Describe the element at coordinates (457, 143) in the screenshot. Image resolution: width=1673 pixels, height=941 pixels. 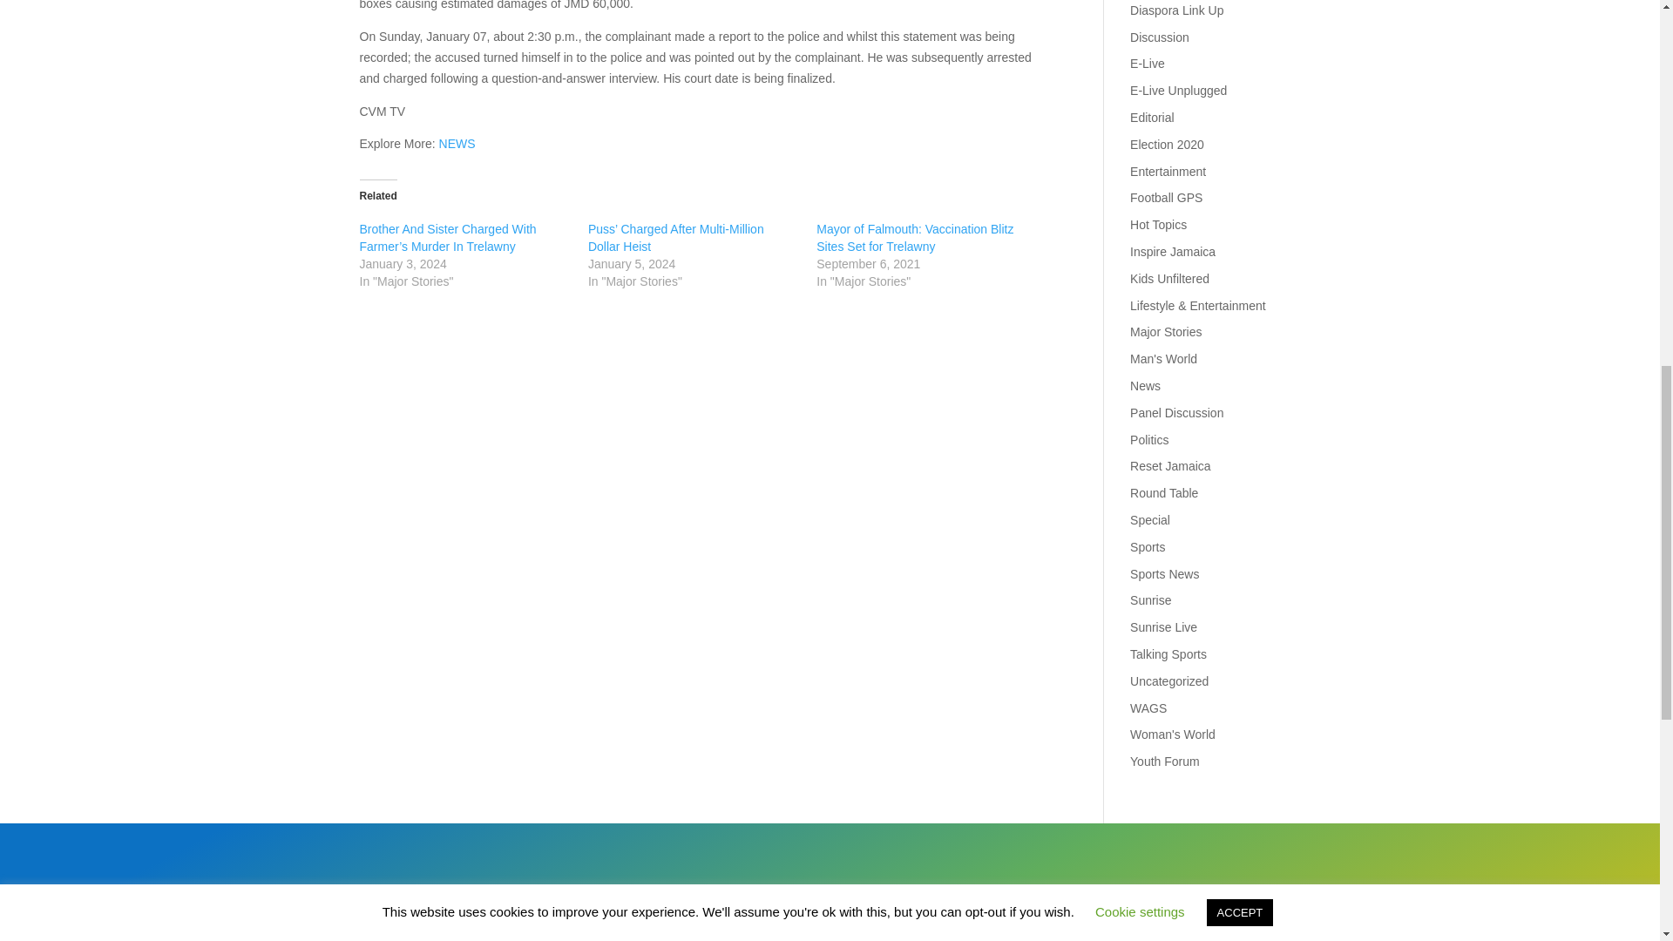
I see `NEWS` at that location.